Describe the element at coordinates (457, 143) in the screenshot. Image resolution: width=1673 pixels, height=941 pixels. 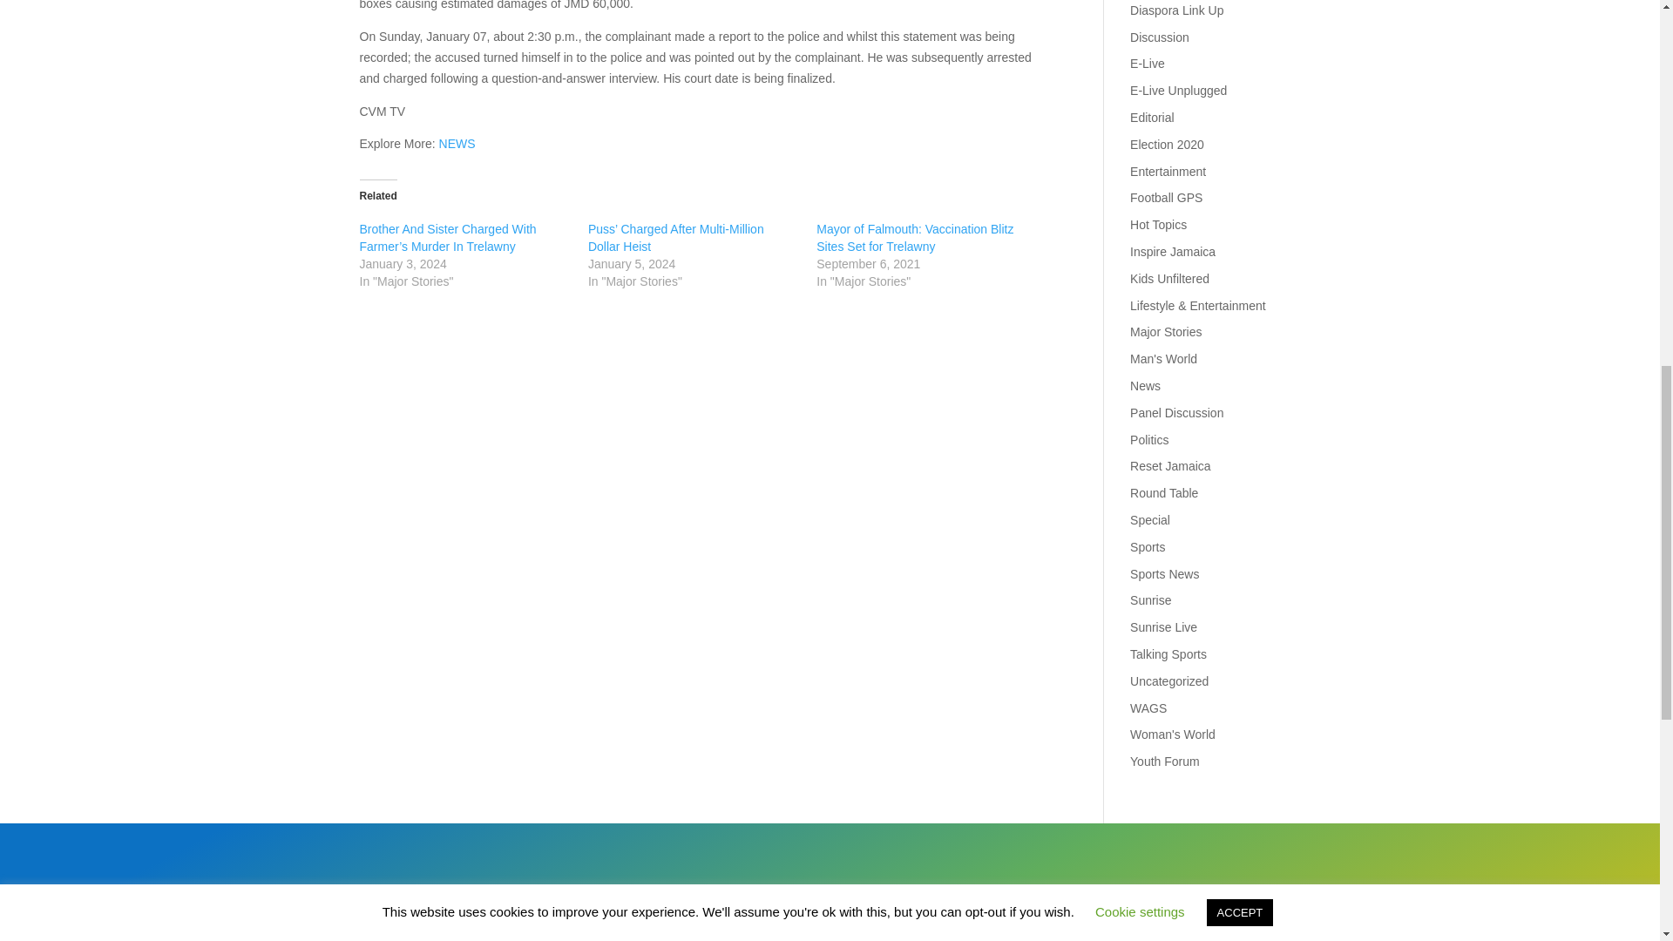
I see `NEWS` at that location.